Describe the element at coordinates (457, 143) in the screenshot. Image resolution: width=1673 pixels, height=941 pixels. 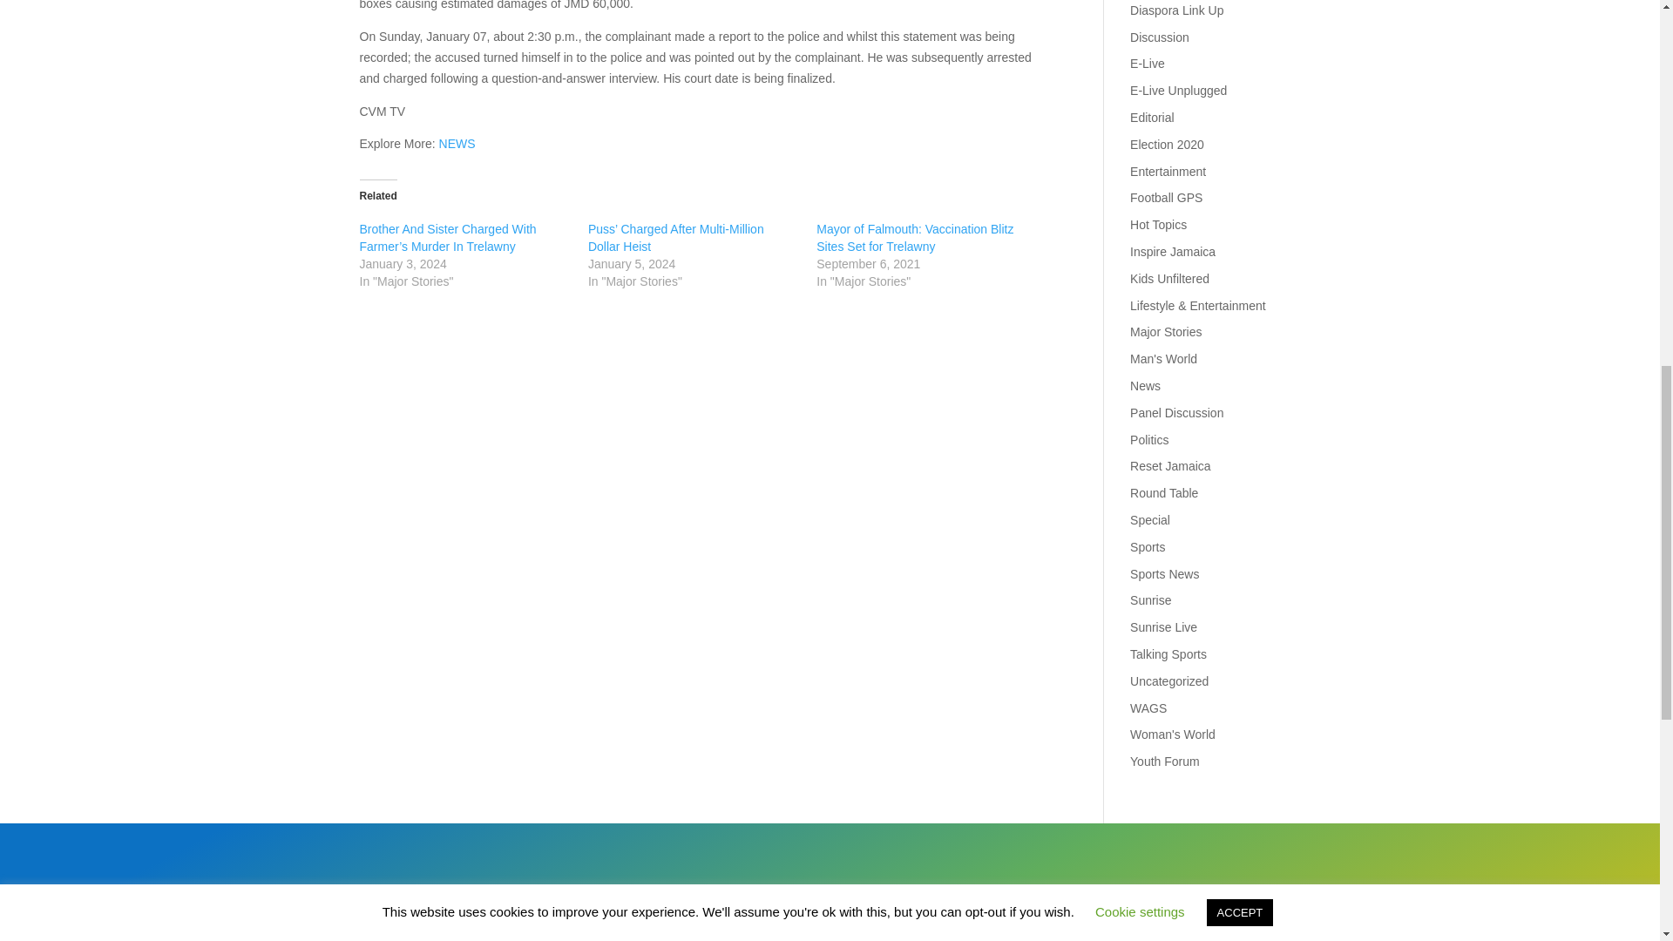
I see `NEWS` at that location.